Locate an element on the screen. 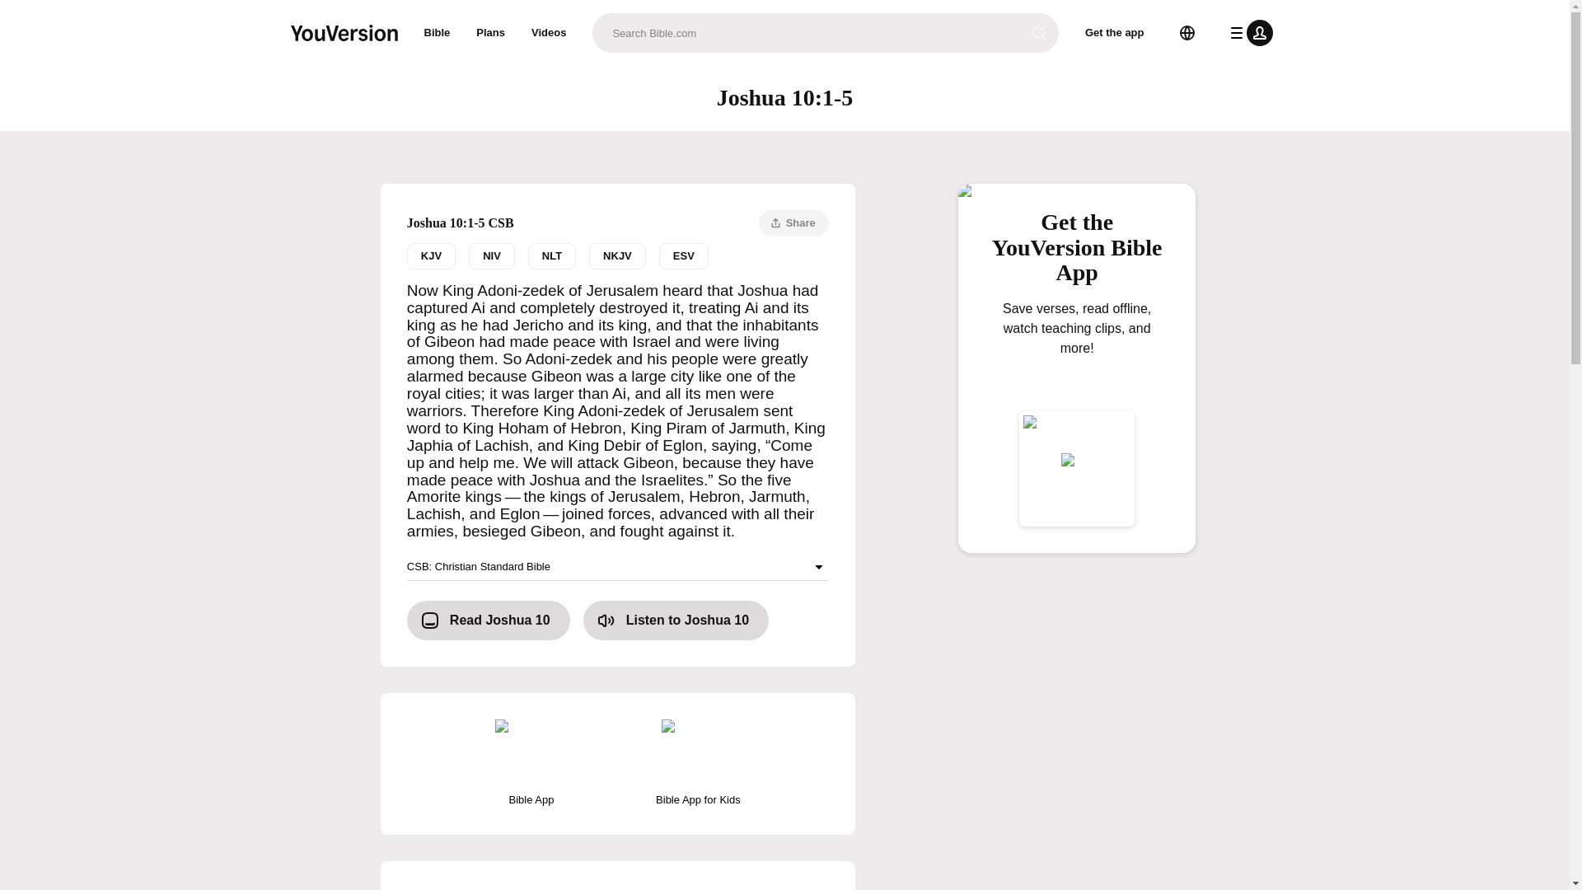 The image size is (1582, 890). Get the YouVersion Bible App is located at coordinates (1077, 254).